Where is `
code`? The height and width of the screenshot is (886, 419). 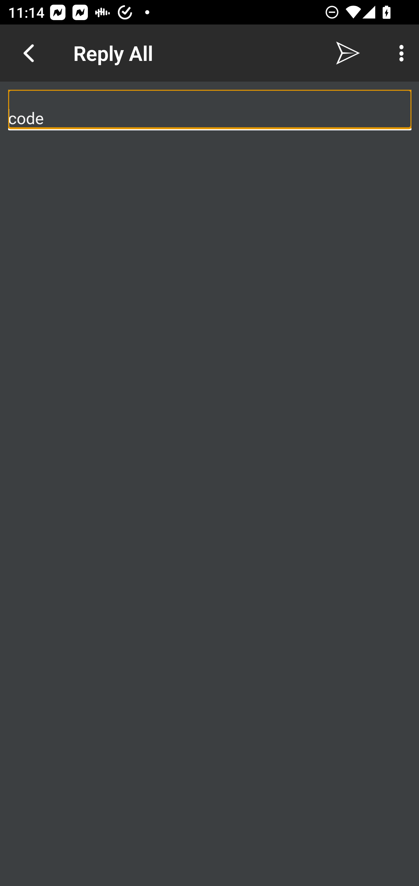 
code is located at coordinates (210, 109).